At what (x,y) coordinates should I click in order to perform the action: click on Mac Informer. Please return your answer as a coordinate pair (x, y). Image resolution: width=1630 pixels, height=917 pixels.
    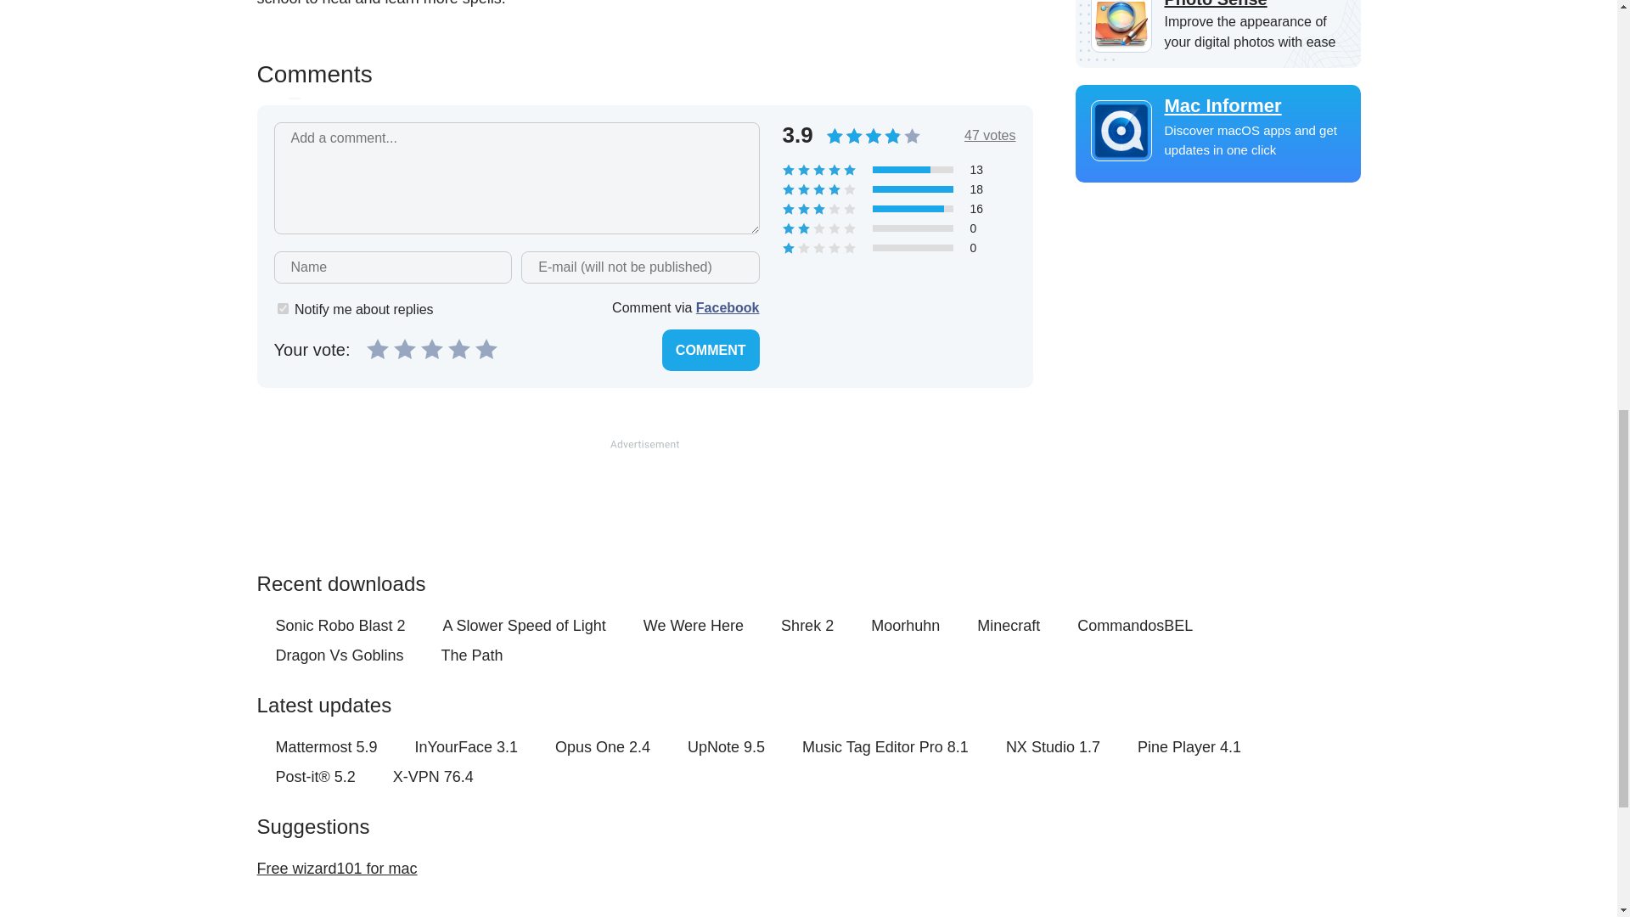
    Looking at the image, I should click on (1217, 106).